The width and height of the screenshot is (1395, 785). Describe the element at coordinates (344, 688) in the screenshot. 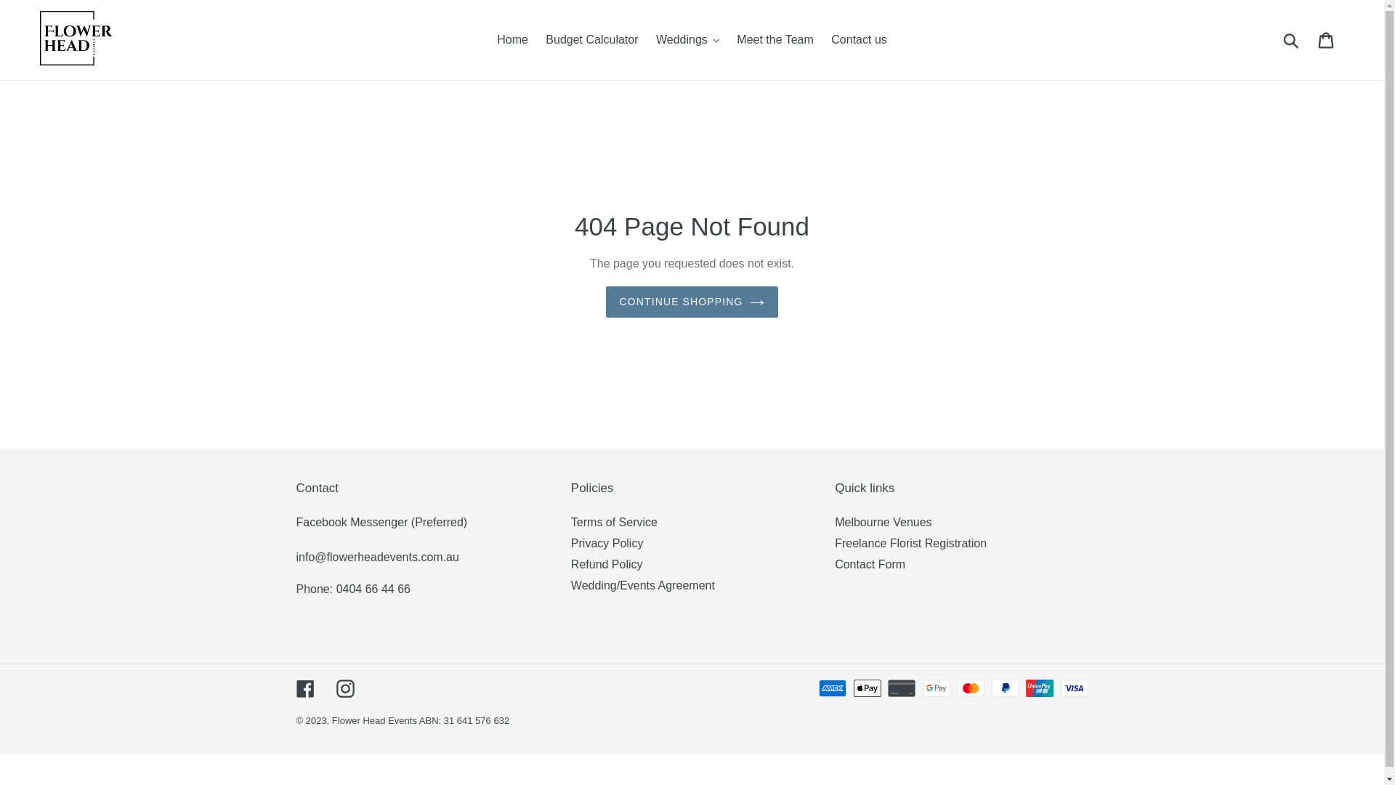

I see `Instagram` at that location.